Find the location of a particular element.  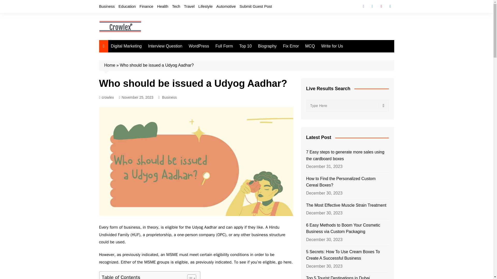

MCQ is located at coordinates (310, 46).